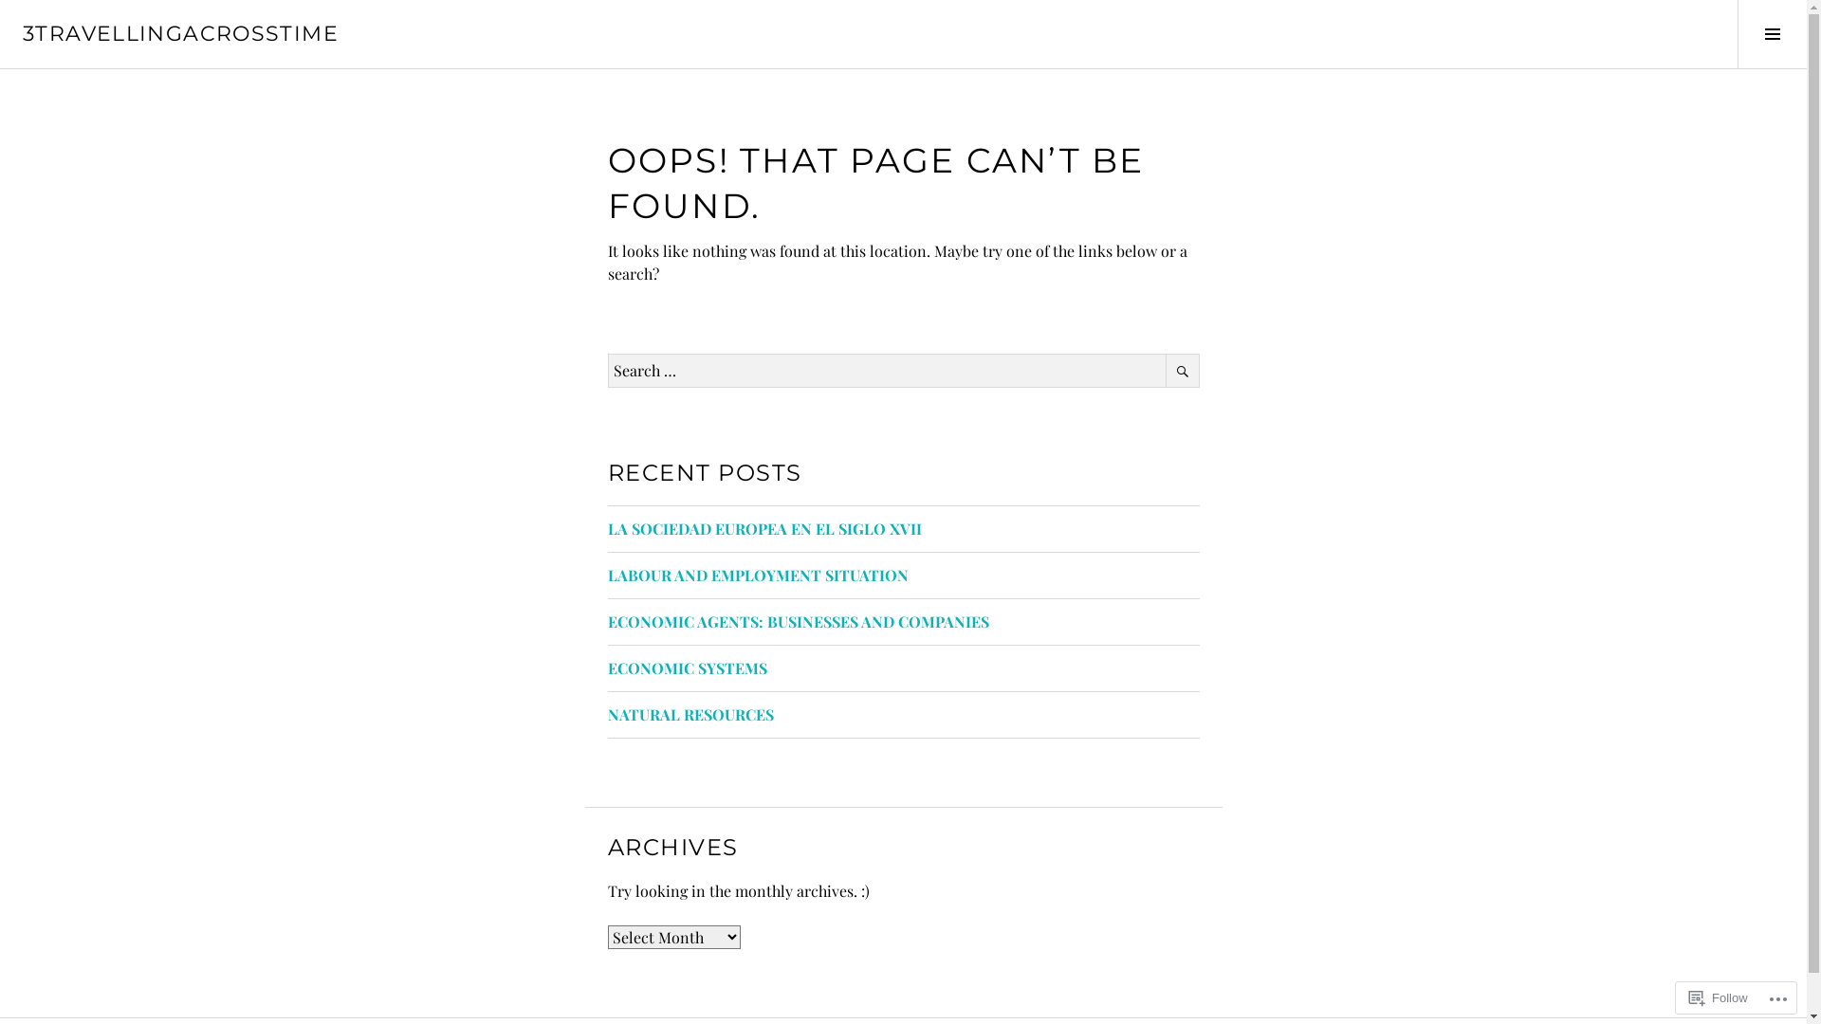  What do you see at coordinates (757, 575) in the screenshot?
I see `LABOUR AND EMPLOYMENT SITUATION` at bounding box center [757, 575].